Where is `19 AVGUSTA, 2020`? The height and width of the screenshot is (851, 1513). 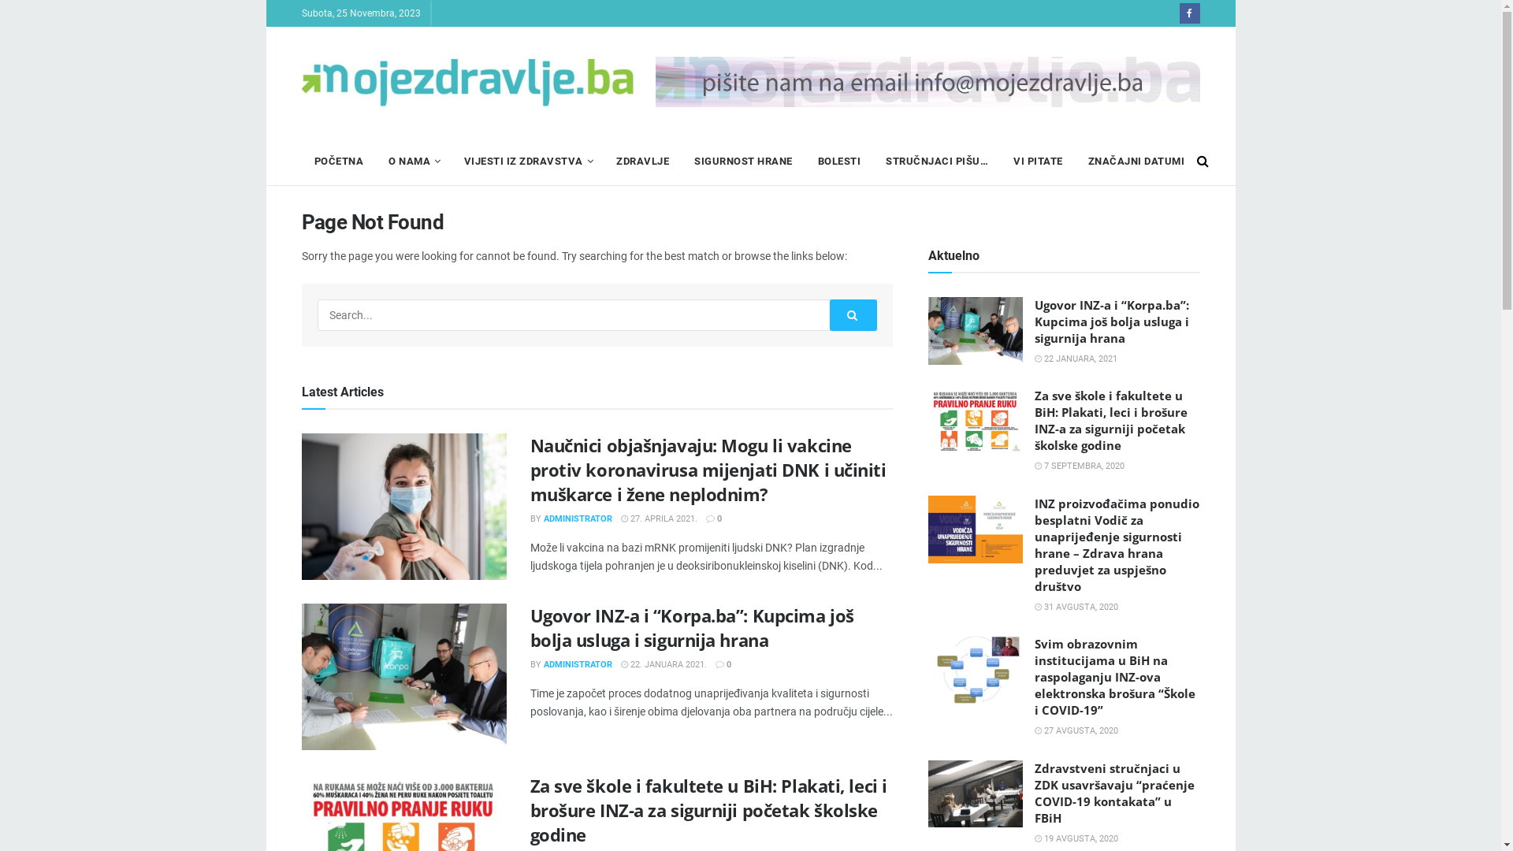 19 AVGUSTA, 2020 is located at coordinates (1076, 838).